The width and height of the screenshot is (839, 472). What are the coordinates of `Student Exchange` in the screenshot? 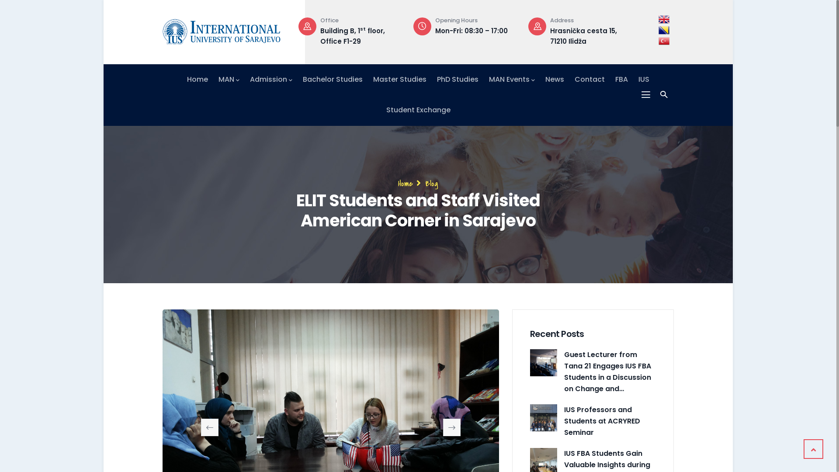 It's located at (419, 110).